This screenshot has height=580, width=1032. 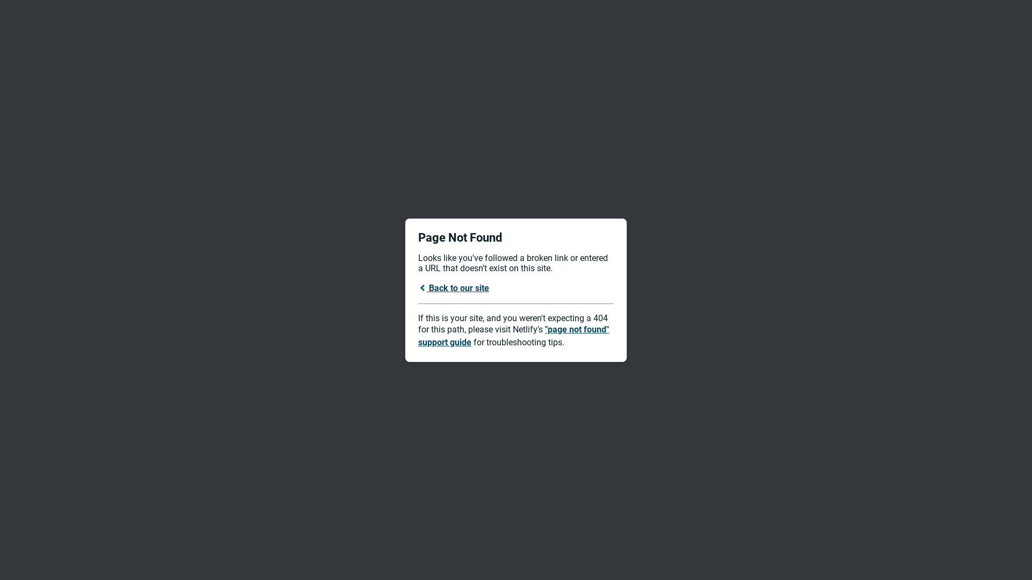 What do you see at coordinates (514, 336) in the screenshot?
I see `"page not found" support guide` at bounding box center [514, 336].